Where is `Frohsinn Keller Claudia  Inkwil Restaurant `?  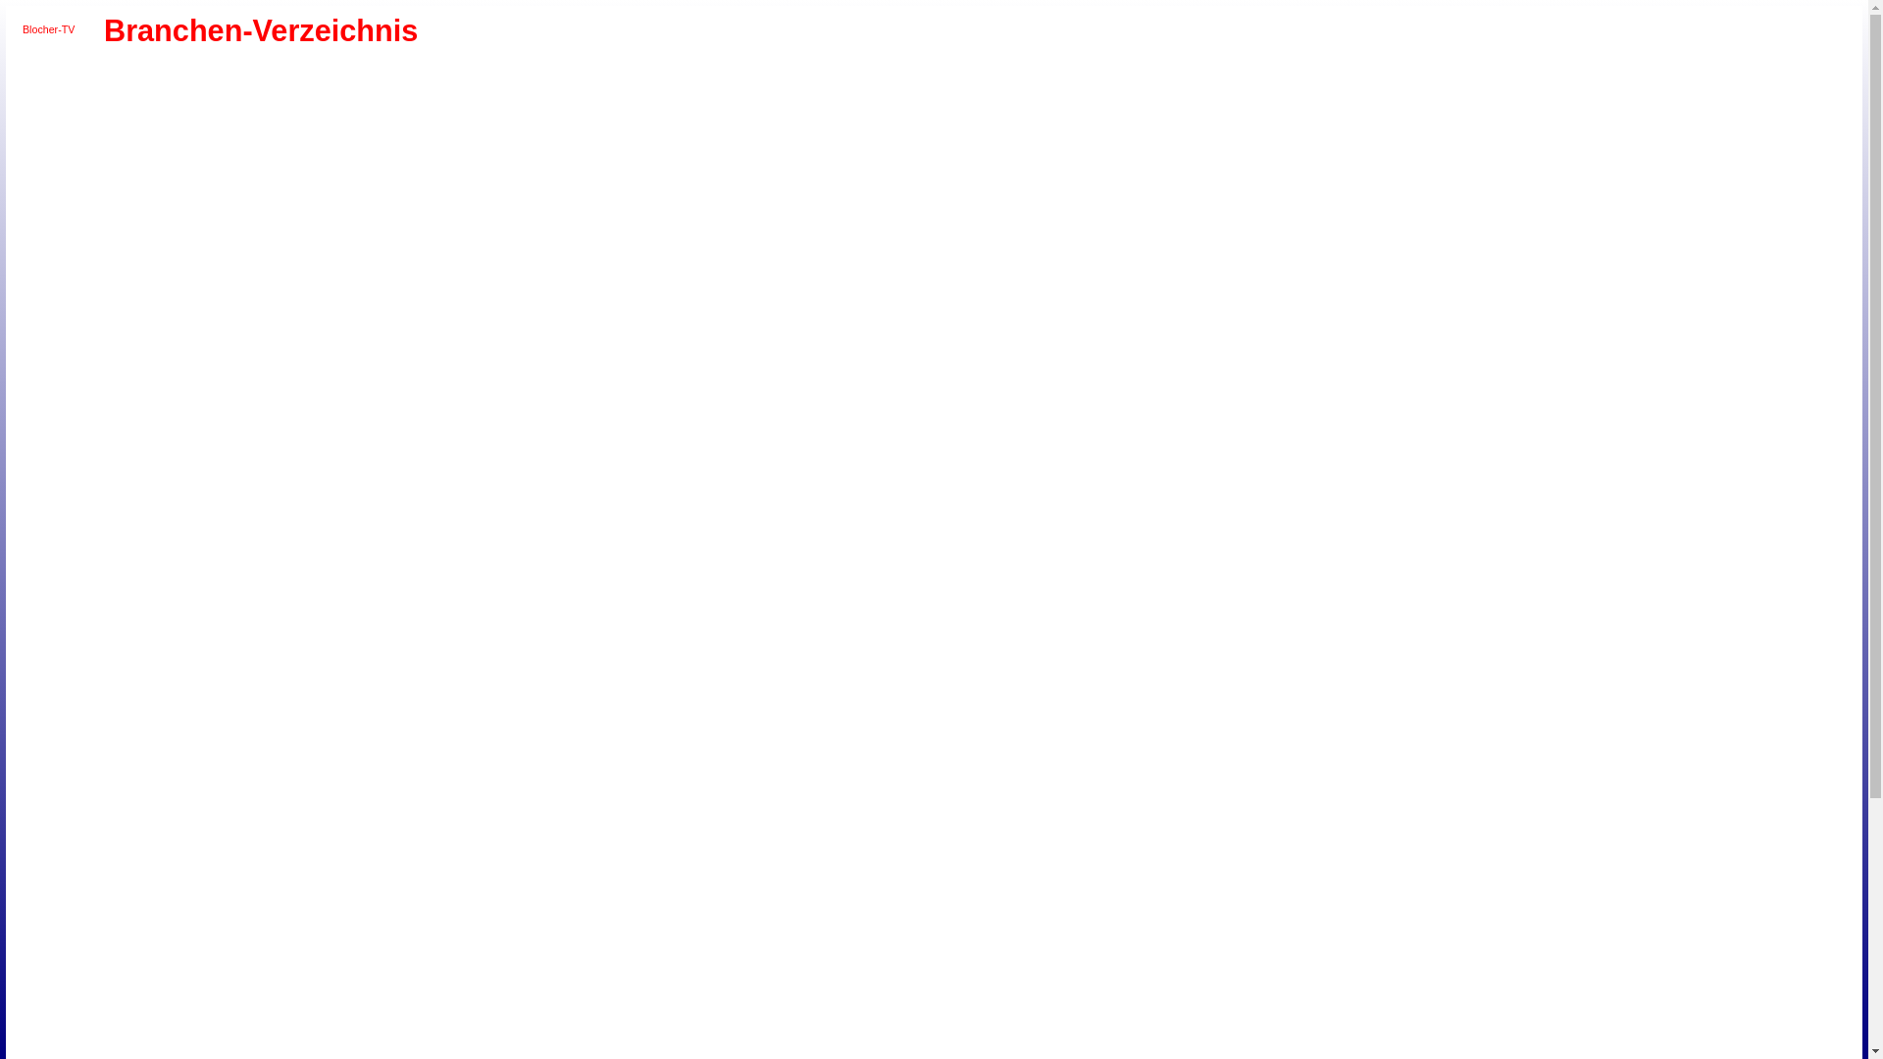
Frohsinn Keller Claudia  Inkwil Restaurant  is located at coordinates (229, 823).